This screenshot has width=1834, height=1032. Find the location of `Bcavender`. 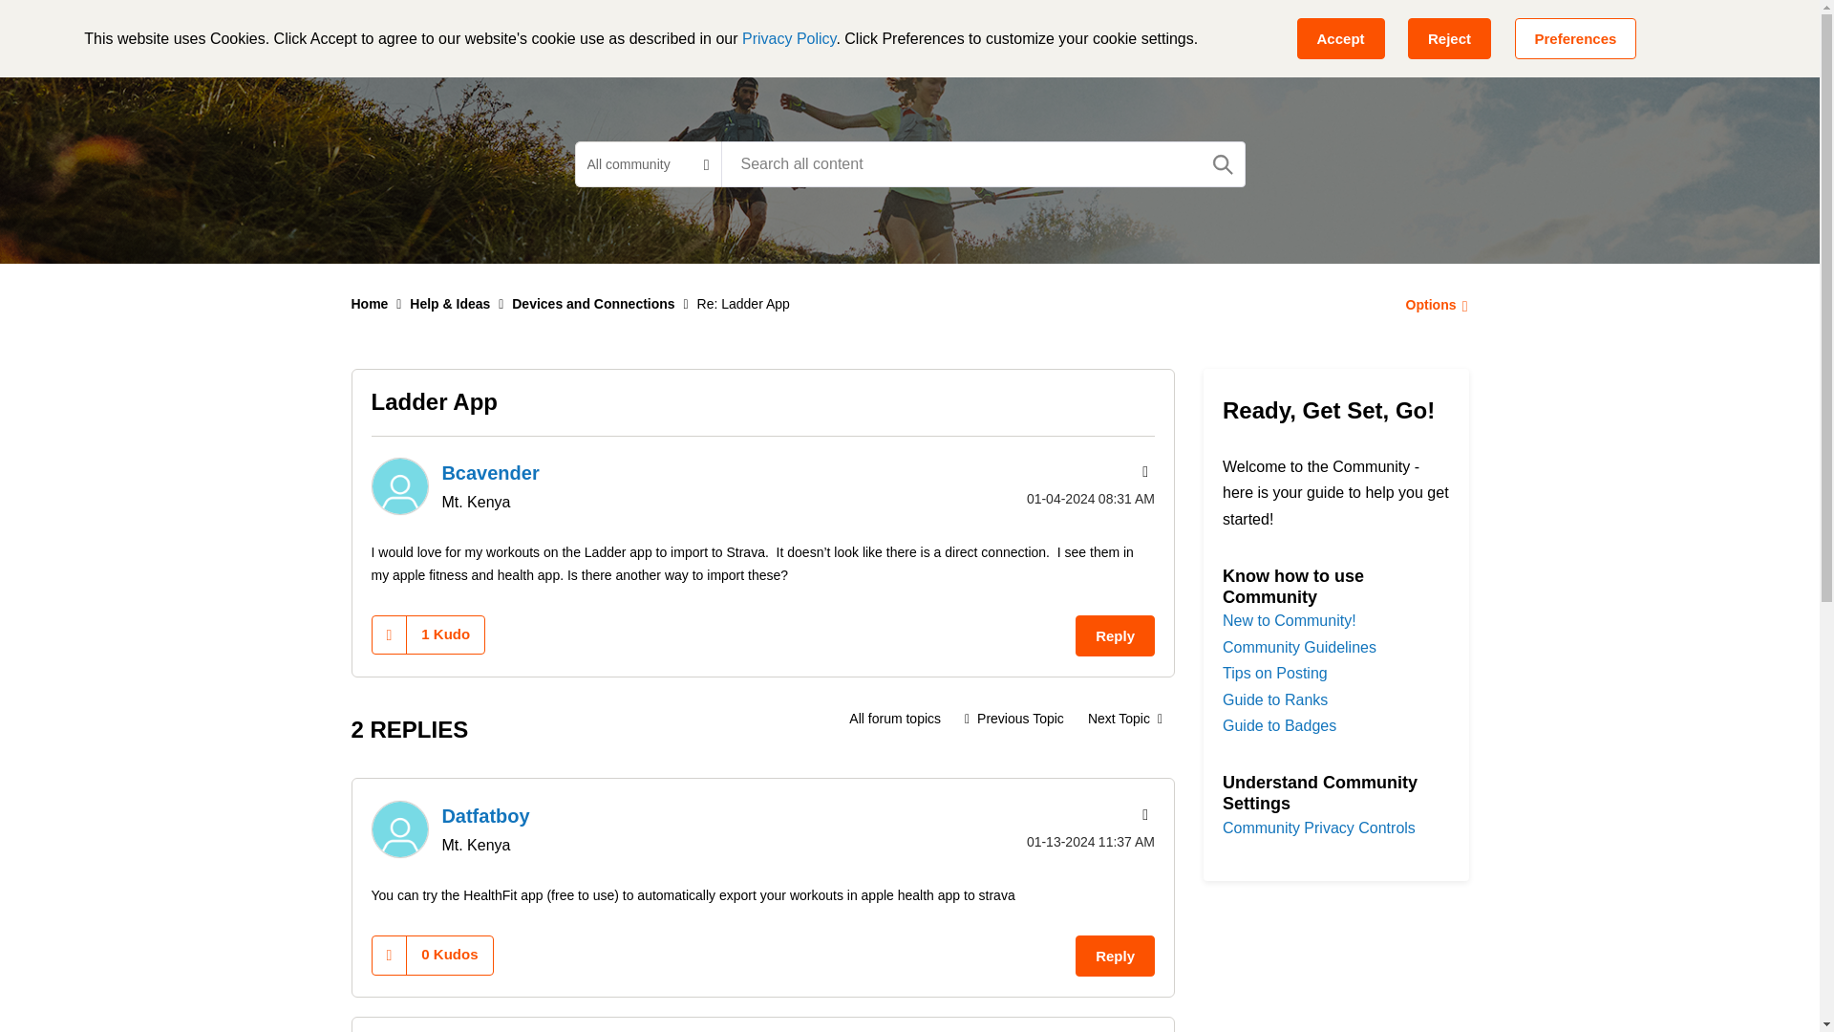

Bcavender is located at coordinates (490, 472).